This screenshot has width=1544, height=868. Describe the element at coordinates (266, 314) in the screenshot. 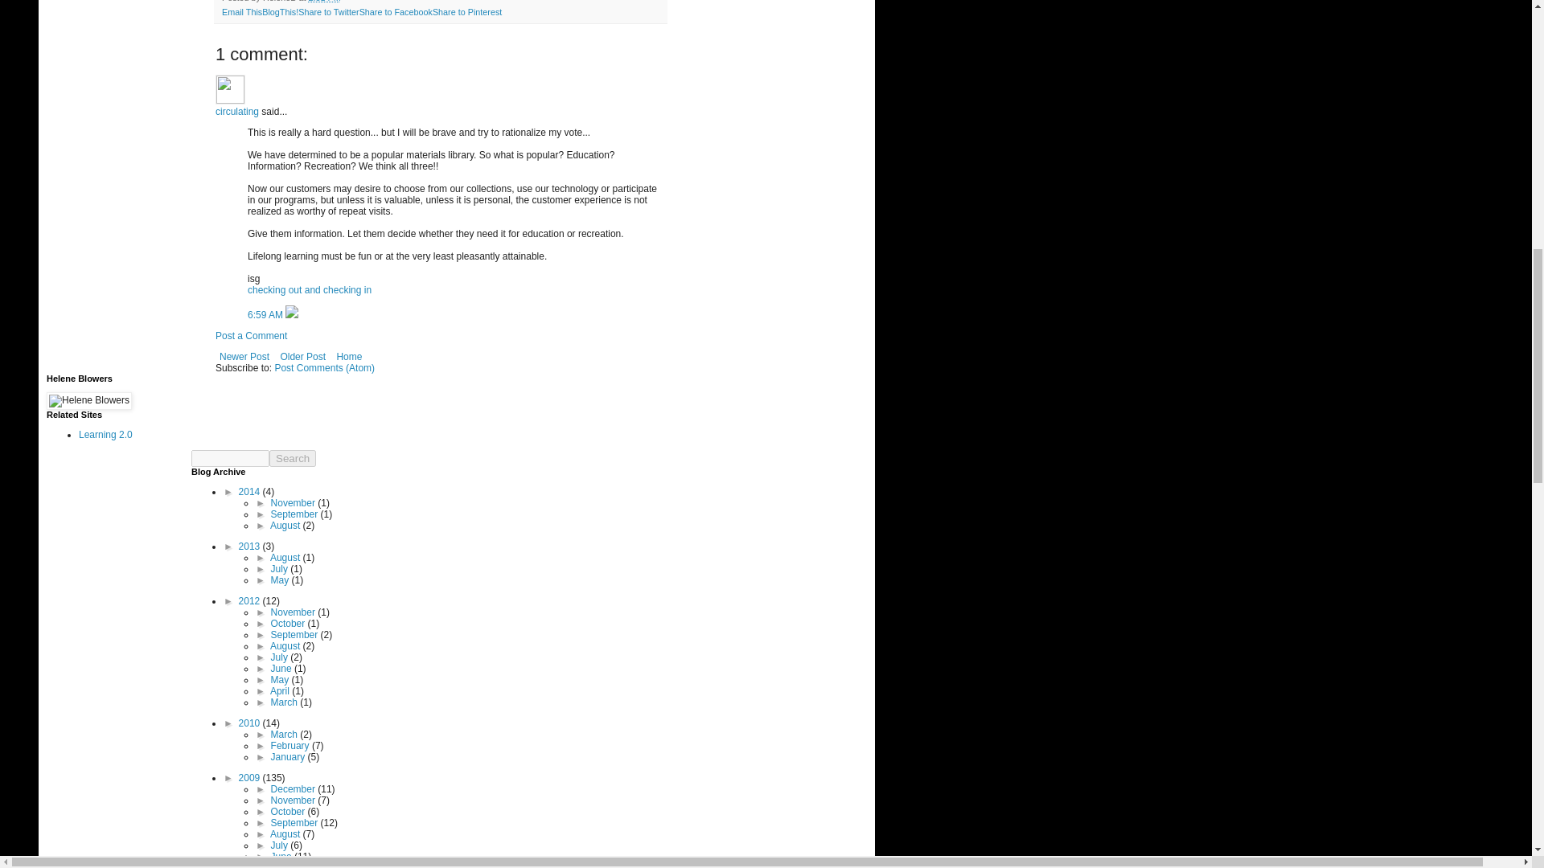

I see `comment permalink` at that location.